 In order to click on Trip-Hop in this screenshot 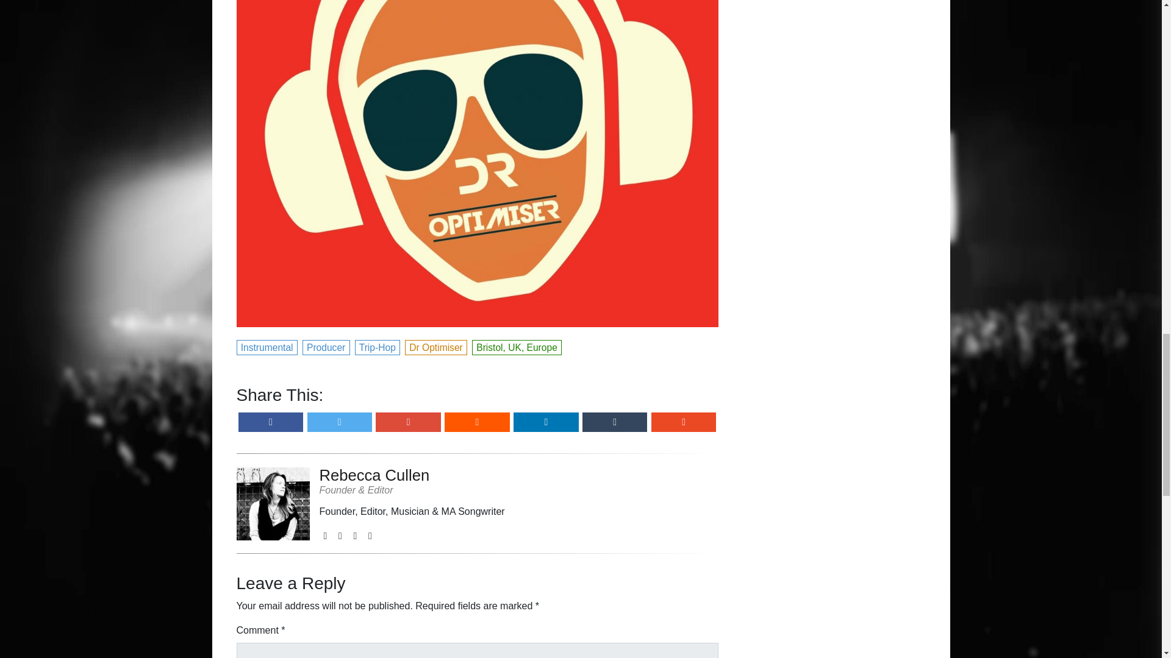, I will do `click(378, 346)`.